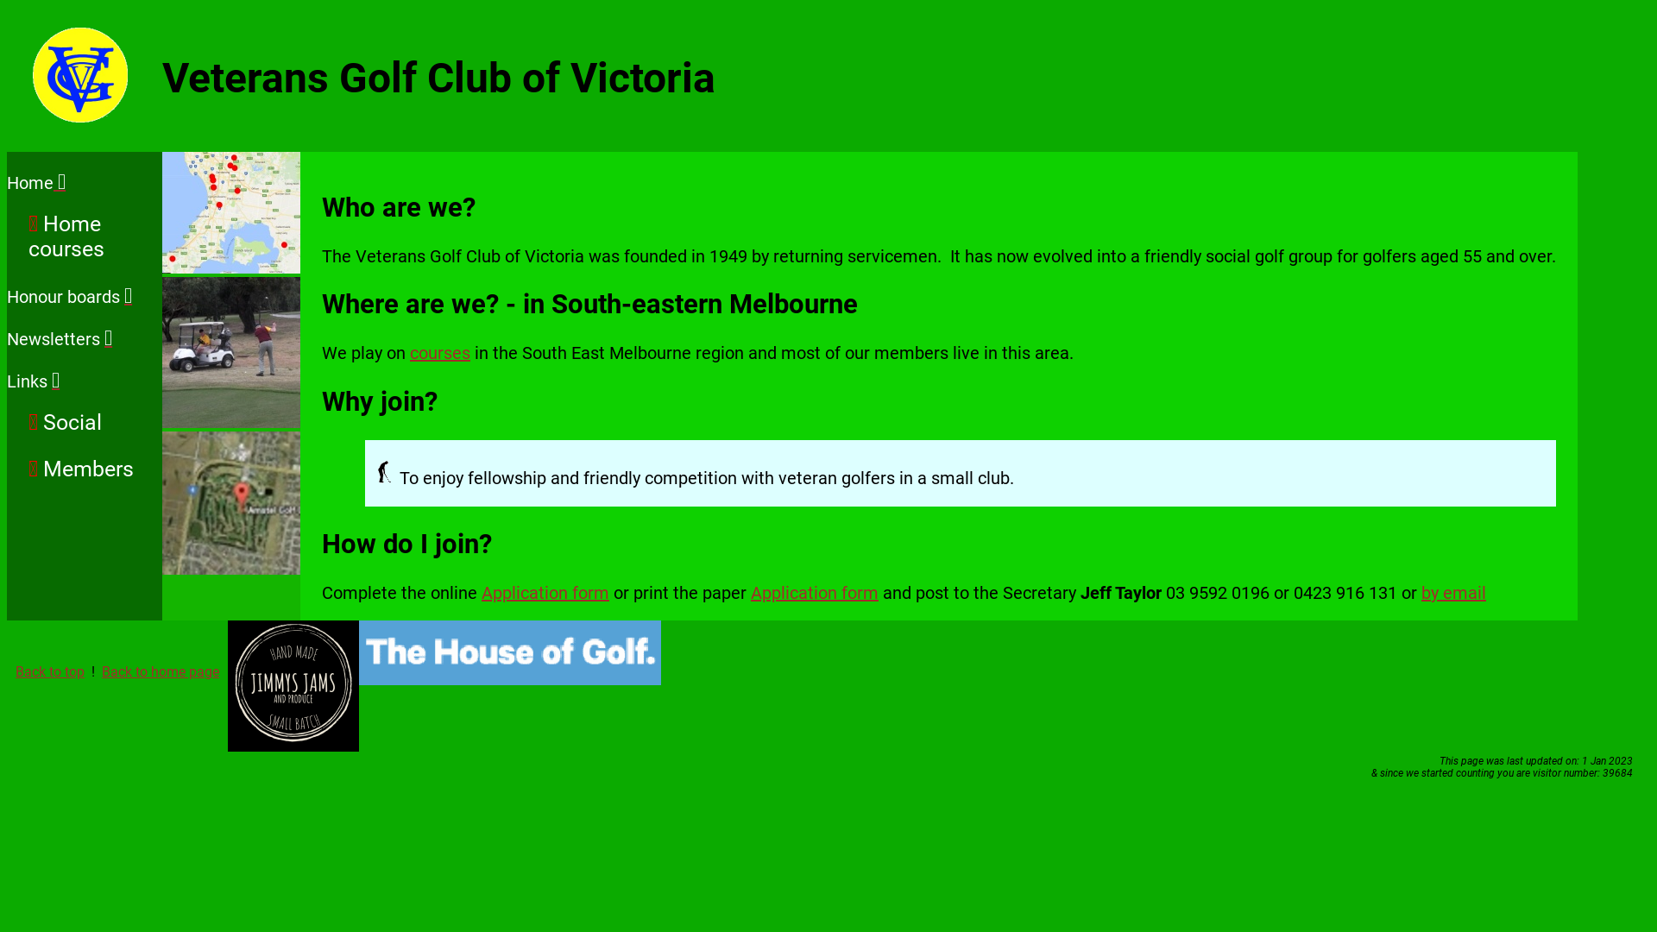 Image resolution: width=1657 pixels, height=932 pixels. Describe the element at coordinates (440, 353) in the screenshot. I see `courses` at that location.